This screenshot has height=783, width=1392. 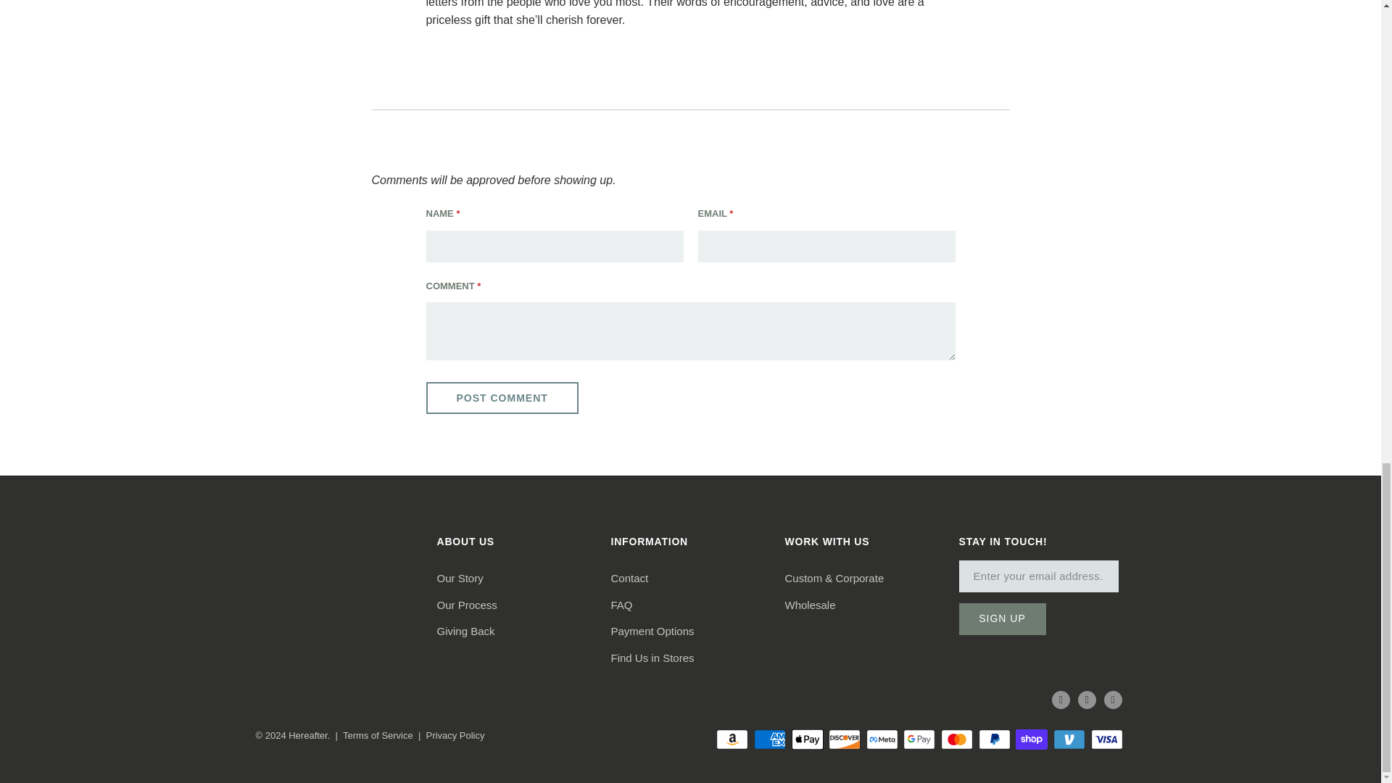 What do you see at coordinates (1087, 699) in the screenshot?
I see `Hereafter on Pinterest` at bounding box center [1087, 699].